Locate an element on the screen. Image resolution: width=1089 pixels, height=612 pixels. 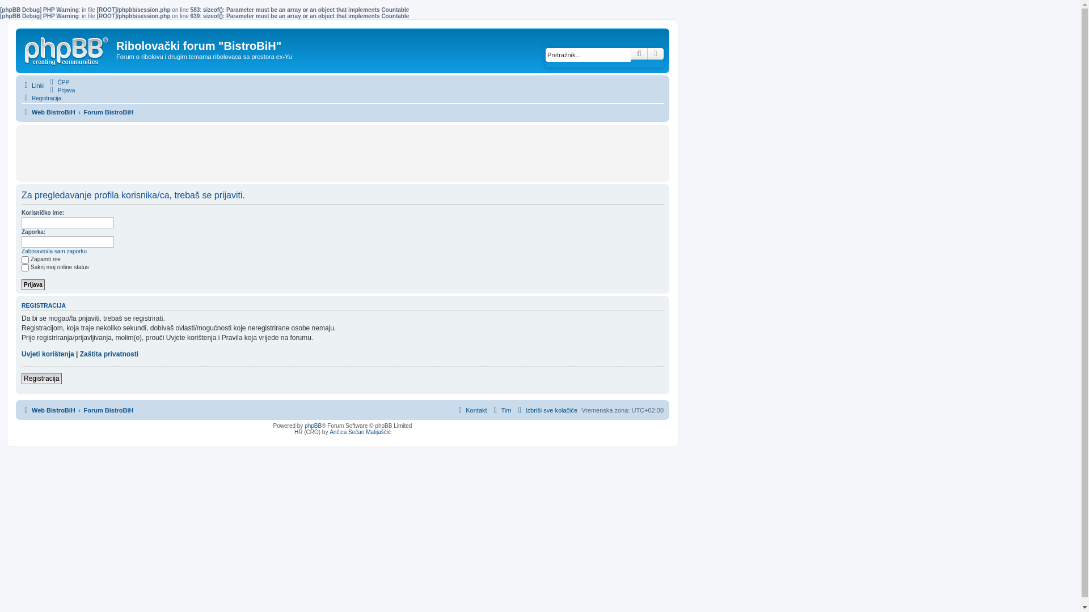
Kontakt is located at coordinates (471, 410).